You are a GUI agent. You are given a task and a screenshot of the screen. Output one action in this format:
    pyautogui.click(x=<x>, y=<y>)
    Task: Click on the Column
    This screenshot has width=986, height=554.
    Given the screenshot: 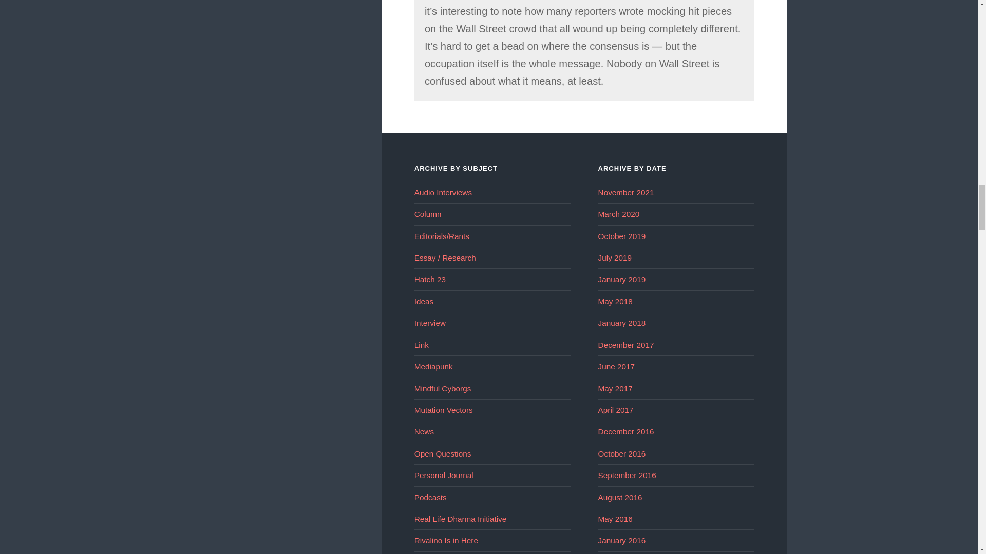 What is the action you would take?
    pyautogui.click(x=428, y=214)
    